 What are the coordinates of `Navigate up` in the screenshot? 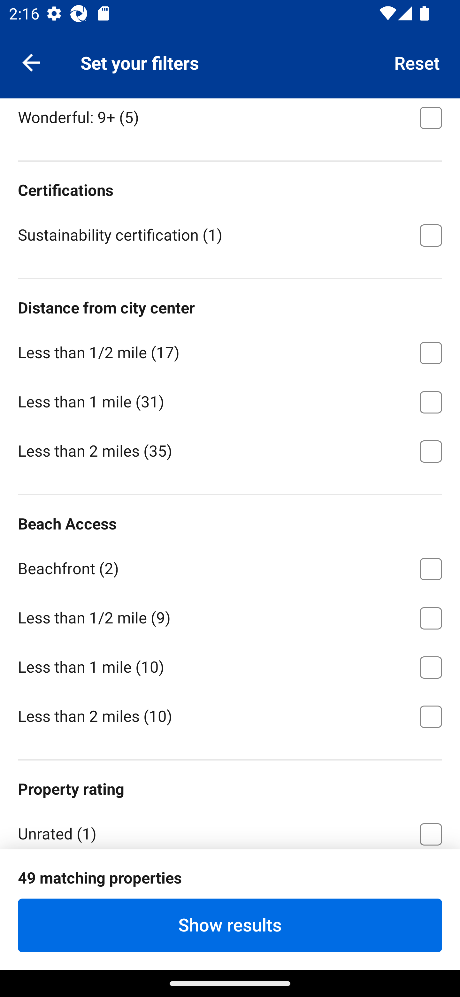 It's located at (31, 62).